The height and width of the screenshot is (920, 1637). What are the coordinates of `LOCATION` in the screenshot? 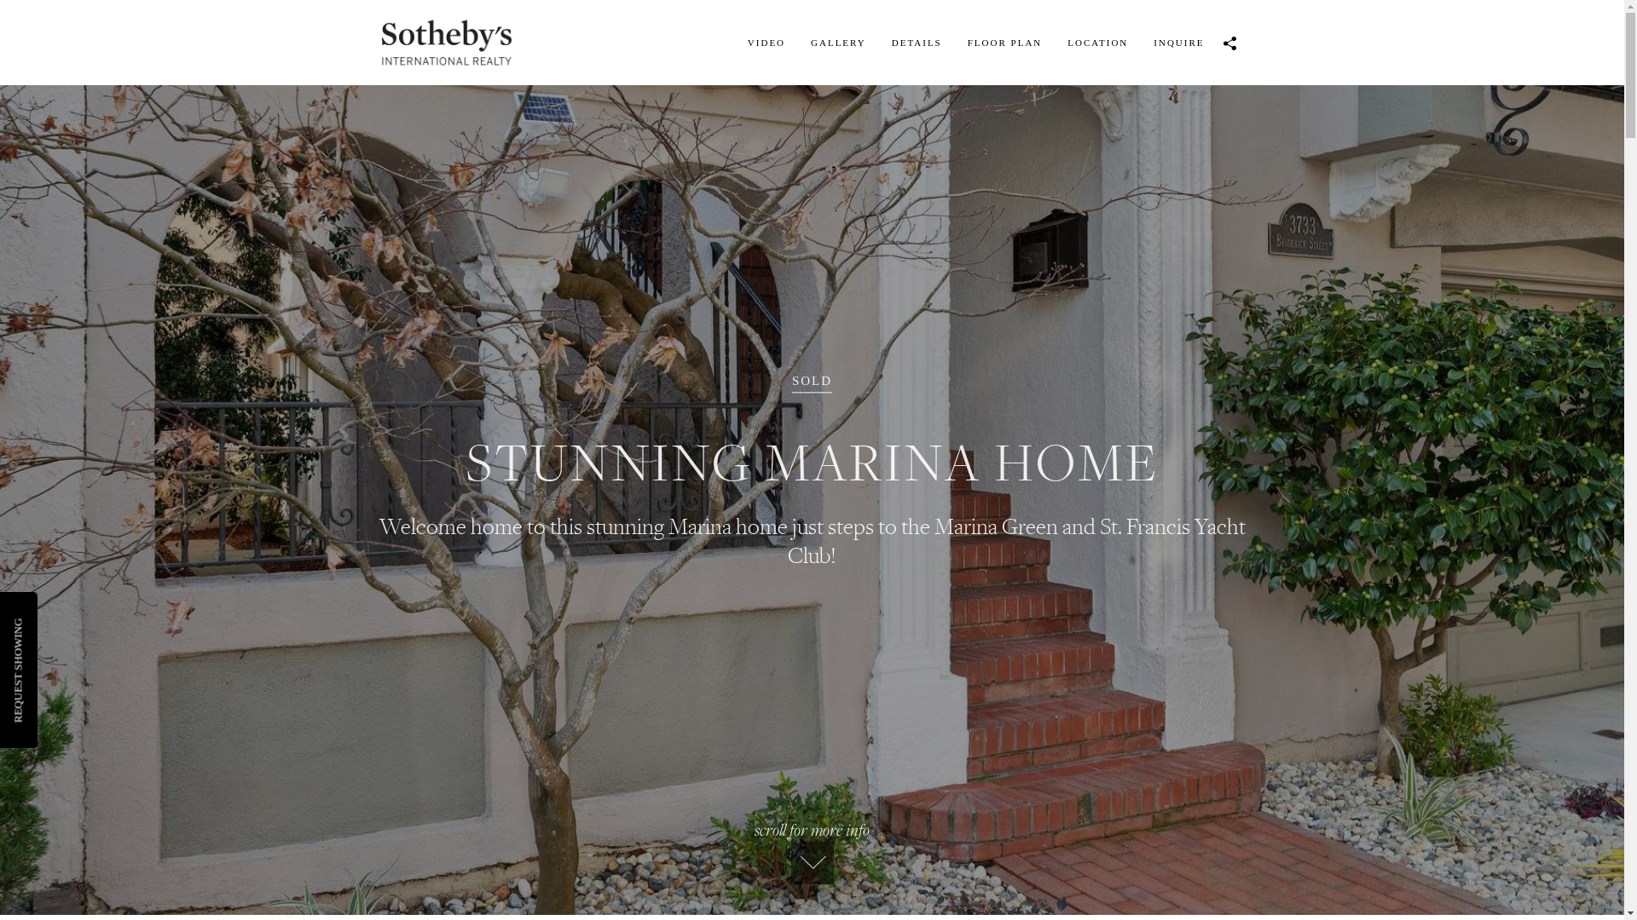 It's located at (1098, 43).